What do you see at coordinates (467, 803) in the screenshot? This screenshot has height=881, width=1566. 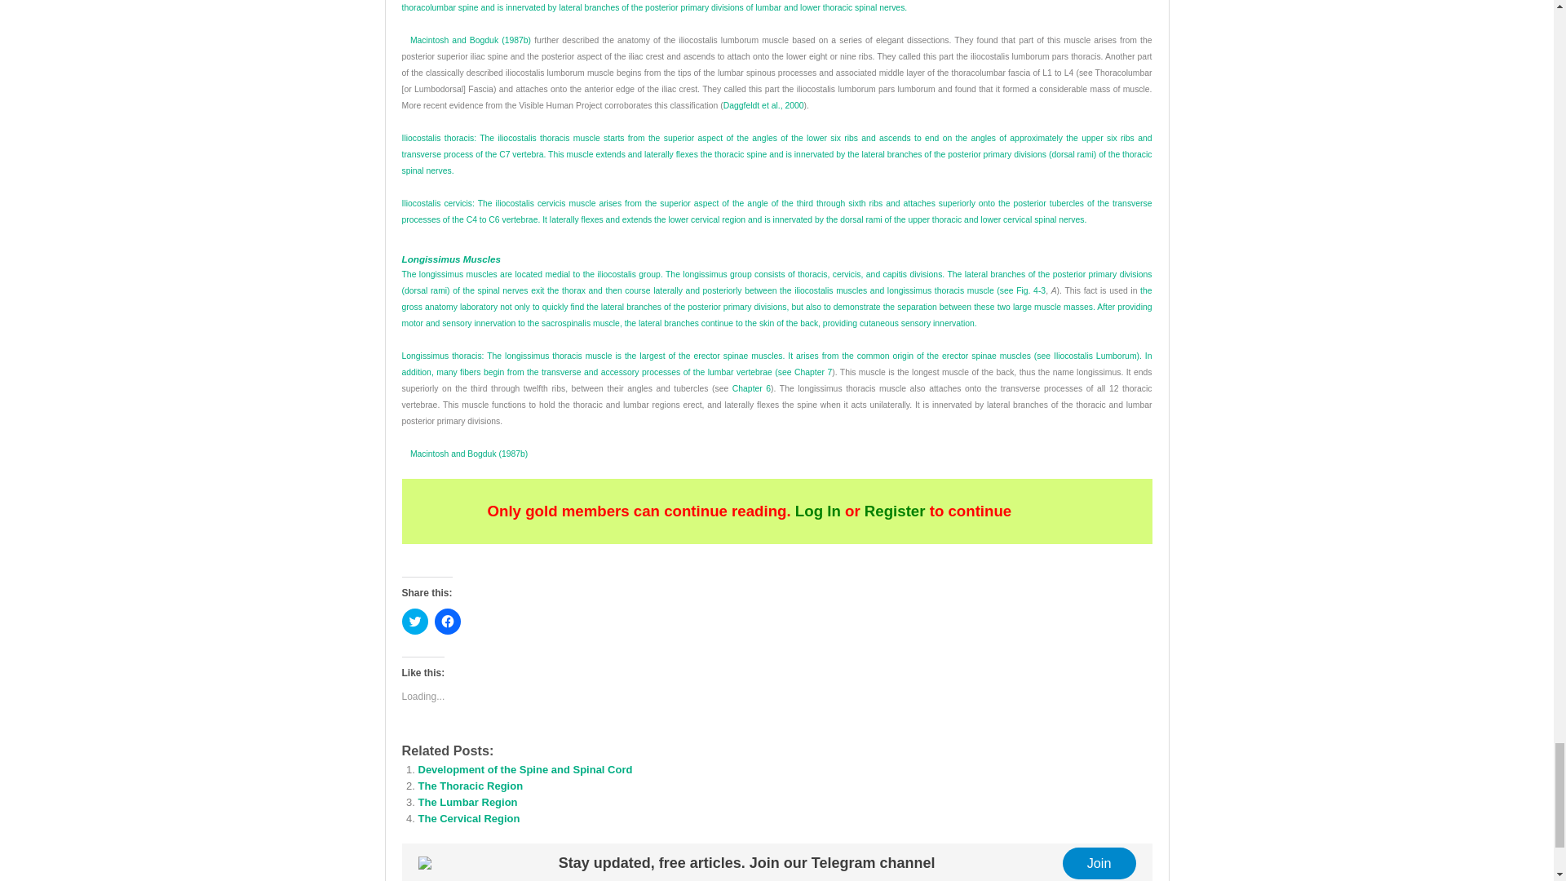 I see `The Lumbar Region` at bounding box center [467, 803].